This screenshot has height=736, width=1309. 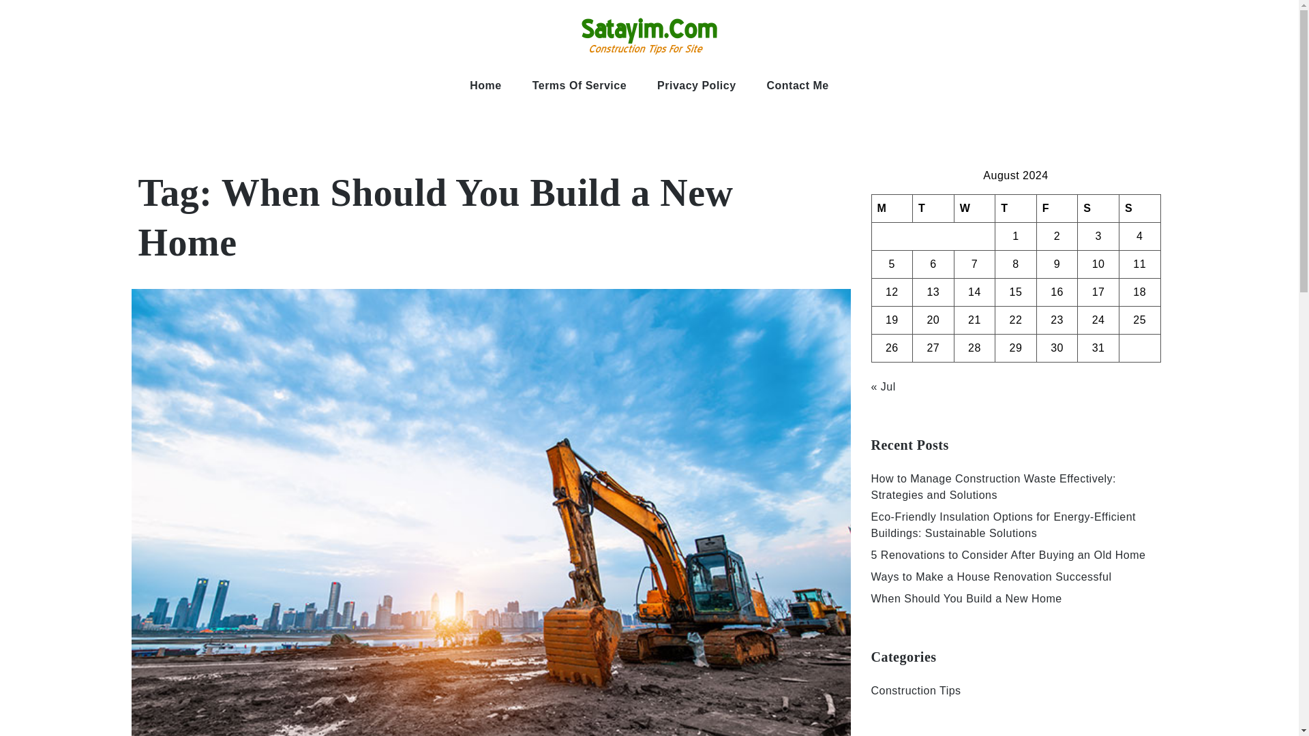 I want to click on Privacy Policy, so click(x=697, y=86).